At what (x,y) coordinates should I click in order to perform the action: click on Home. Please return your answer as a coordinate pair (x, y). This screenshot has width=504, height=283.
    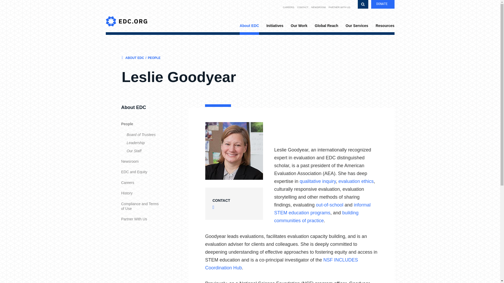
    Looking at the image, I should click on (126, 16).